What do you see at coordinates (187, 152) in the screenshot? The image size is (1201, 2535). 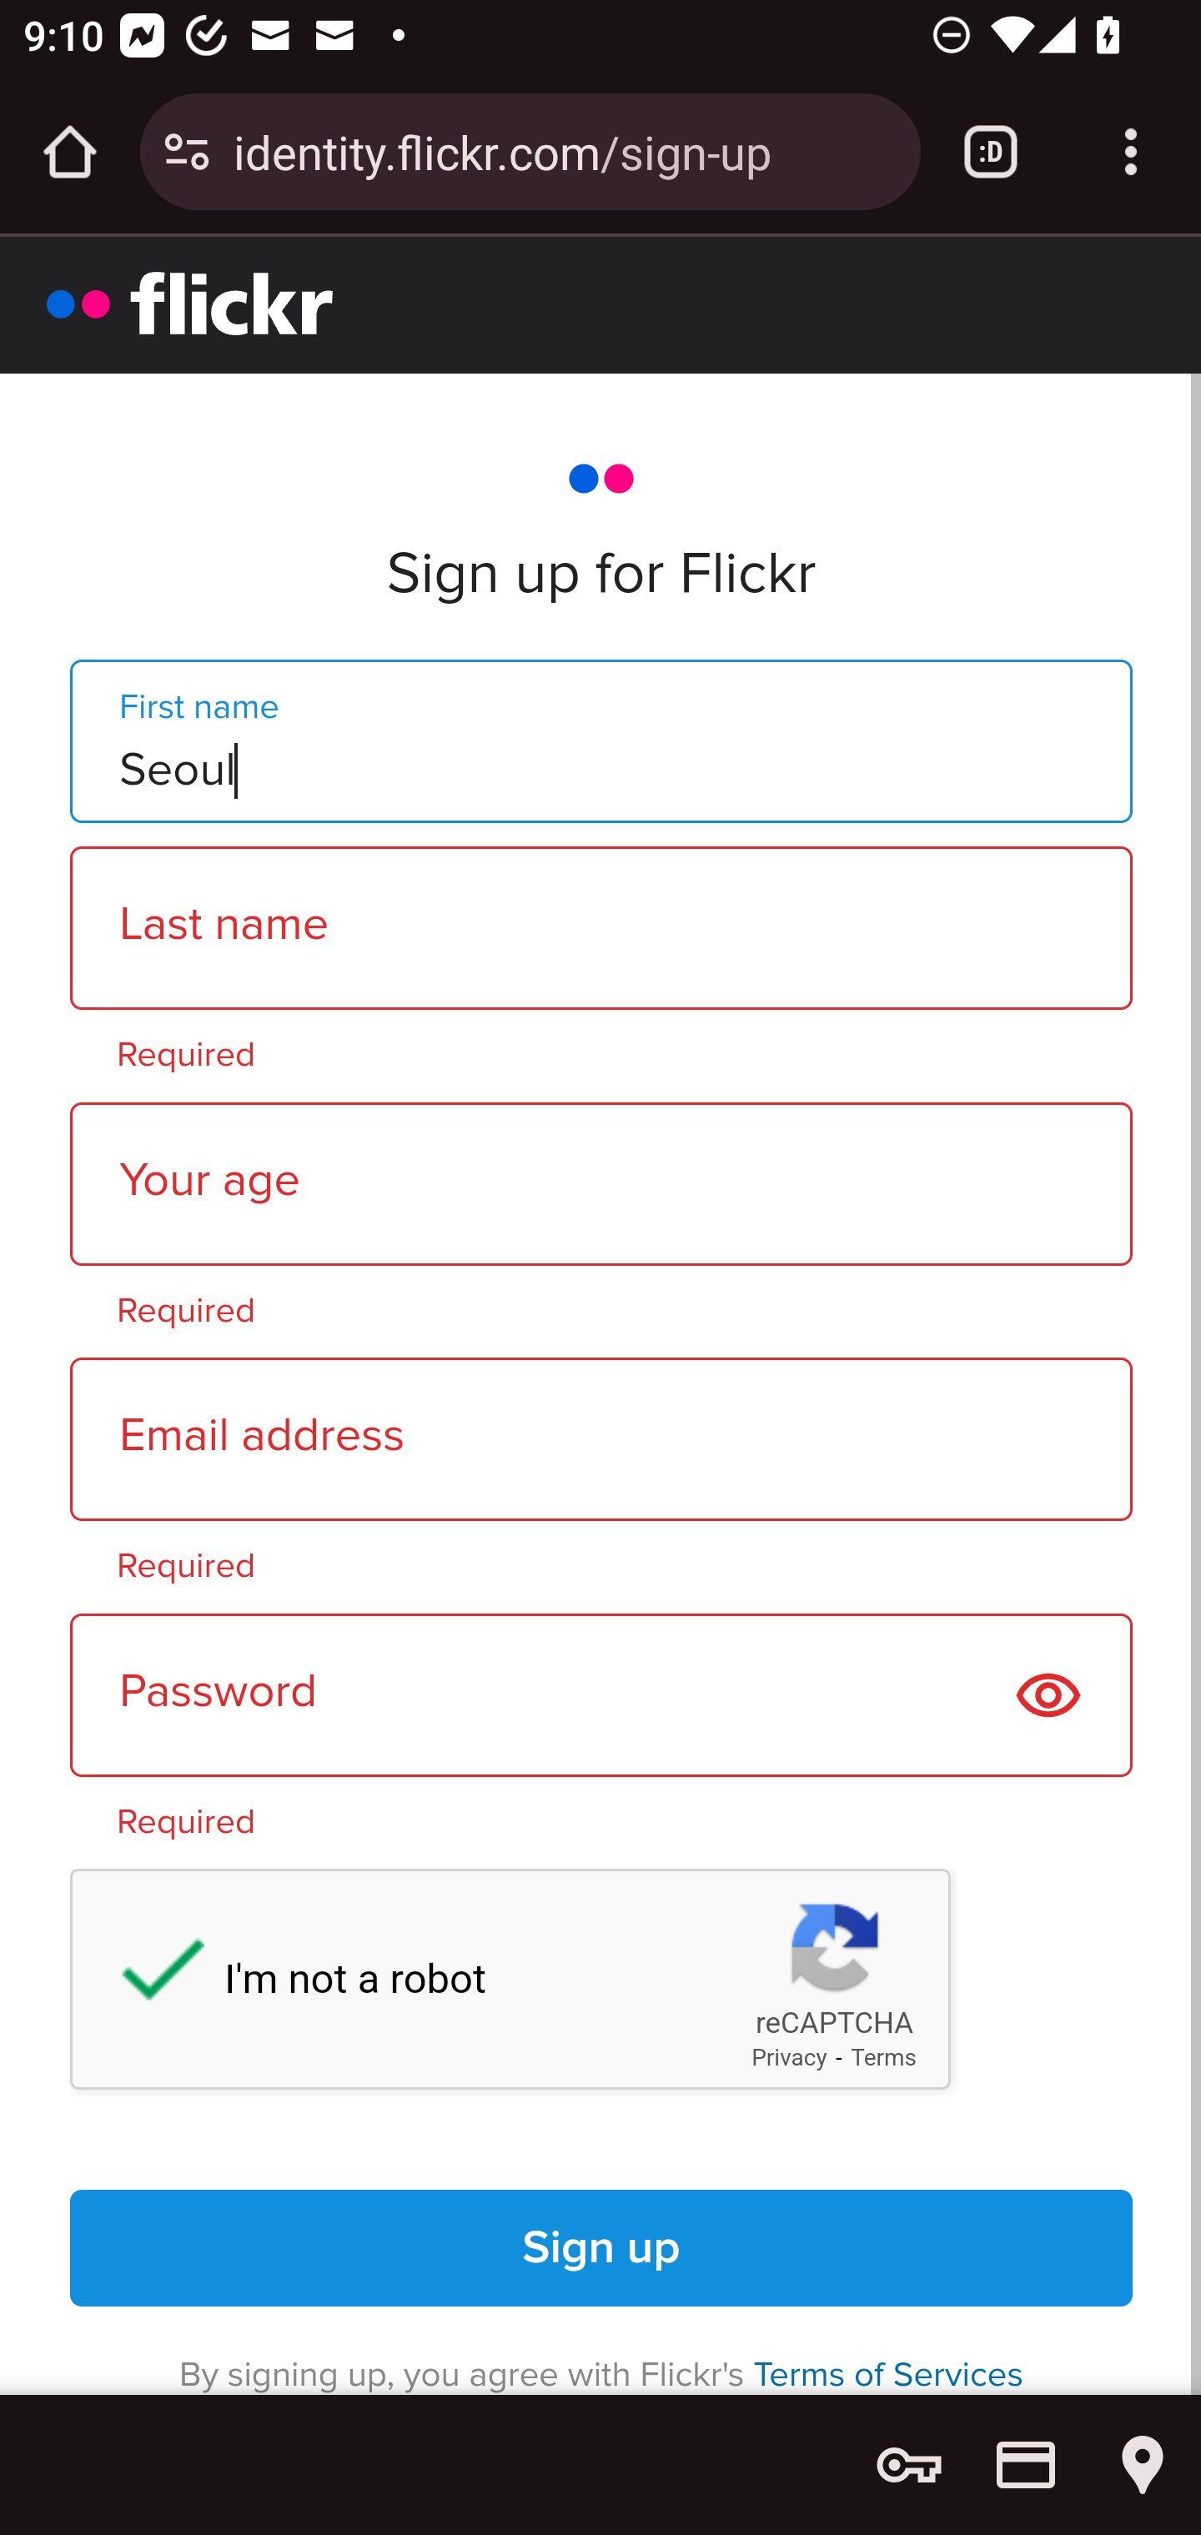 I see `Connection is secure` at bounding box center [187, 152].